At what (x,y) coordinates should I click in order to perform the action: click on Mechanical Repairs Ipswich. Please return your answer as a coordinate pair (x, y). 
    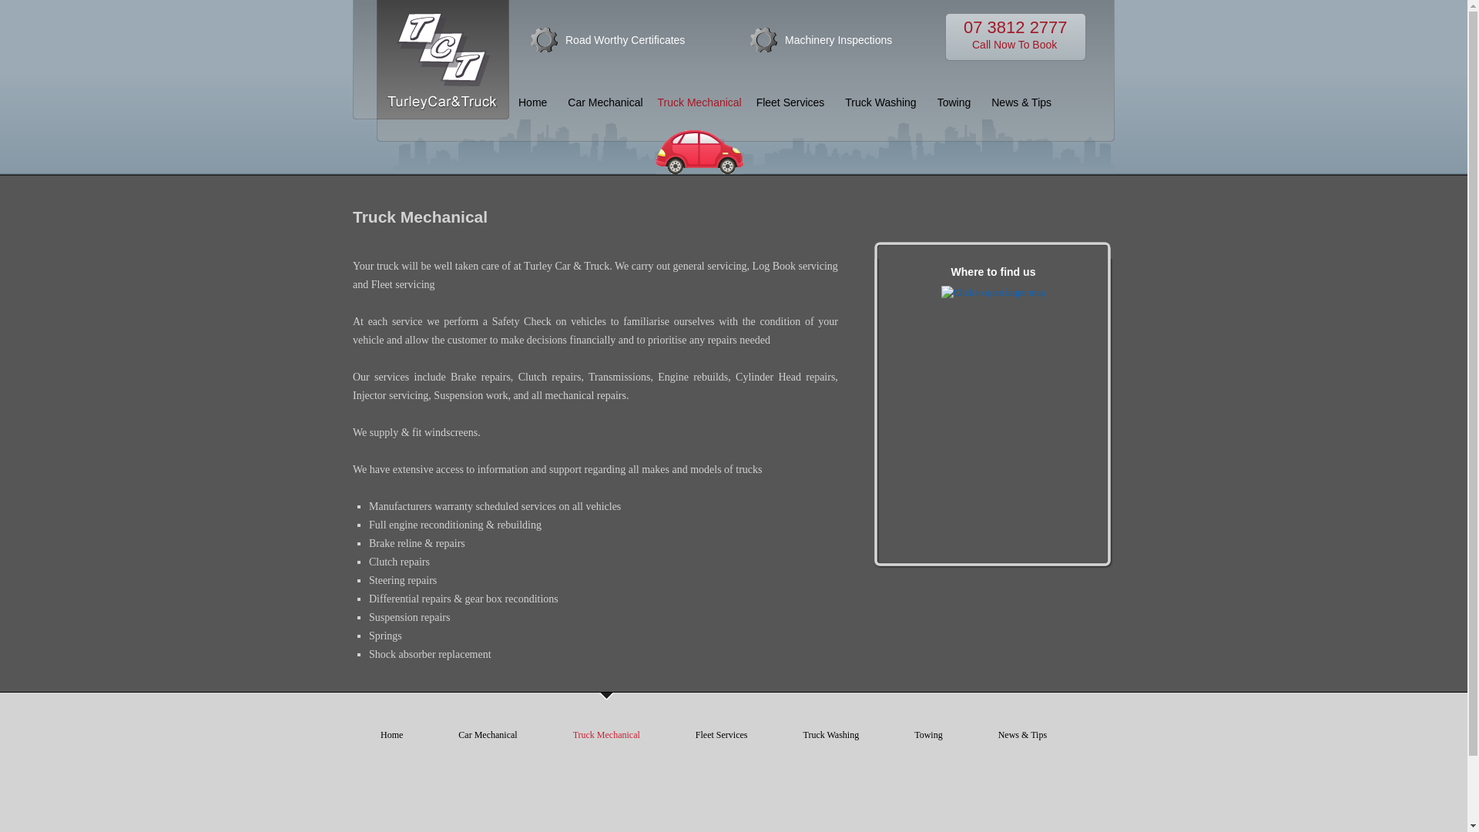
    Looking at the image, I should click on (790, 102).